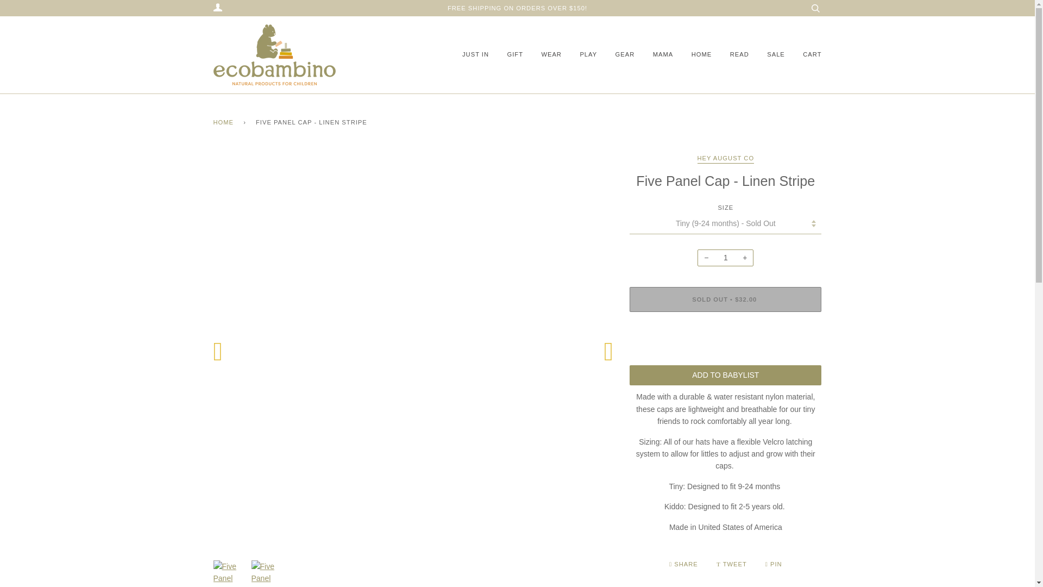 This screenshot has width=1043, height=587. What do you see at coordinates (473, 54) in the screenshot?
I see `JUST IN` at bounding box center [473, 54].